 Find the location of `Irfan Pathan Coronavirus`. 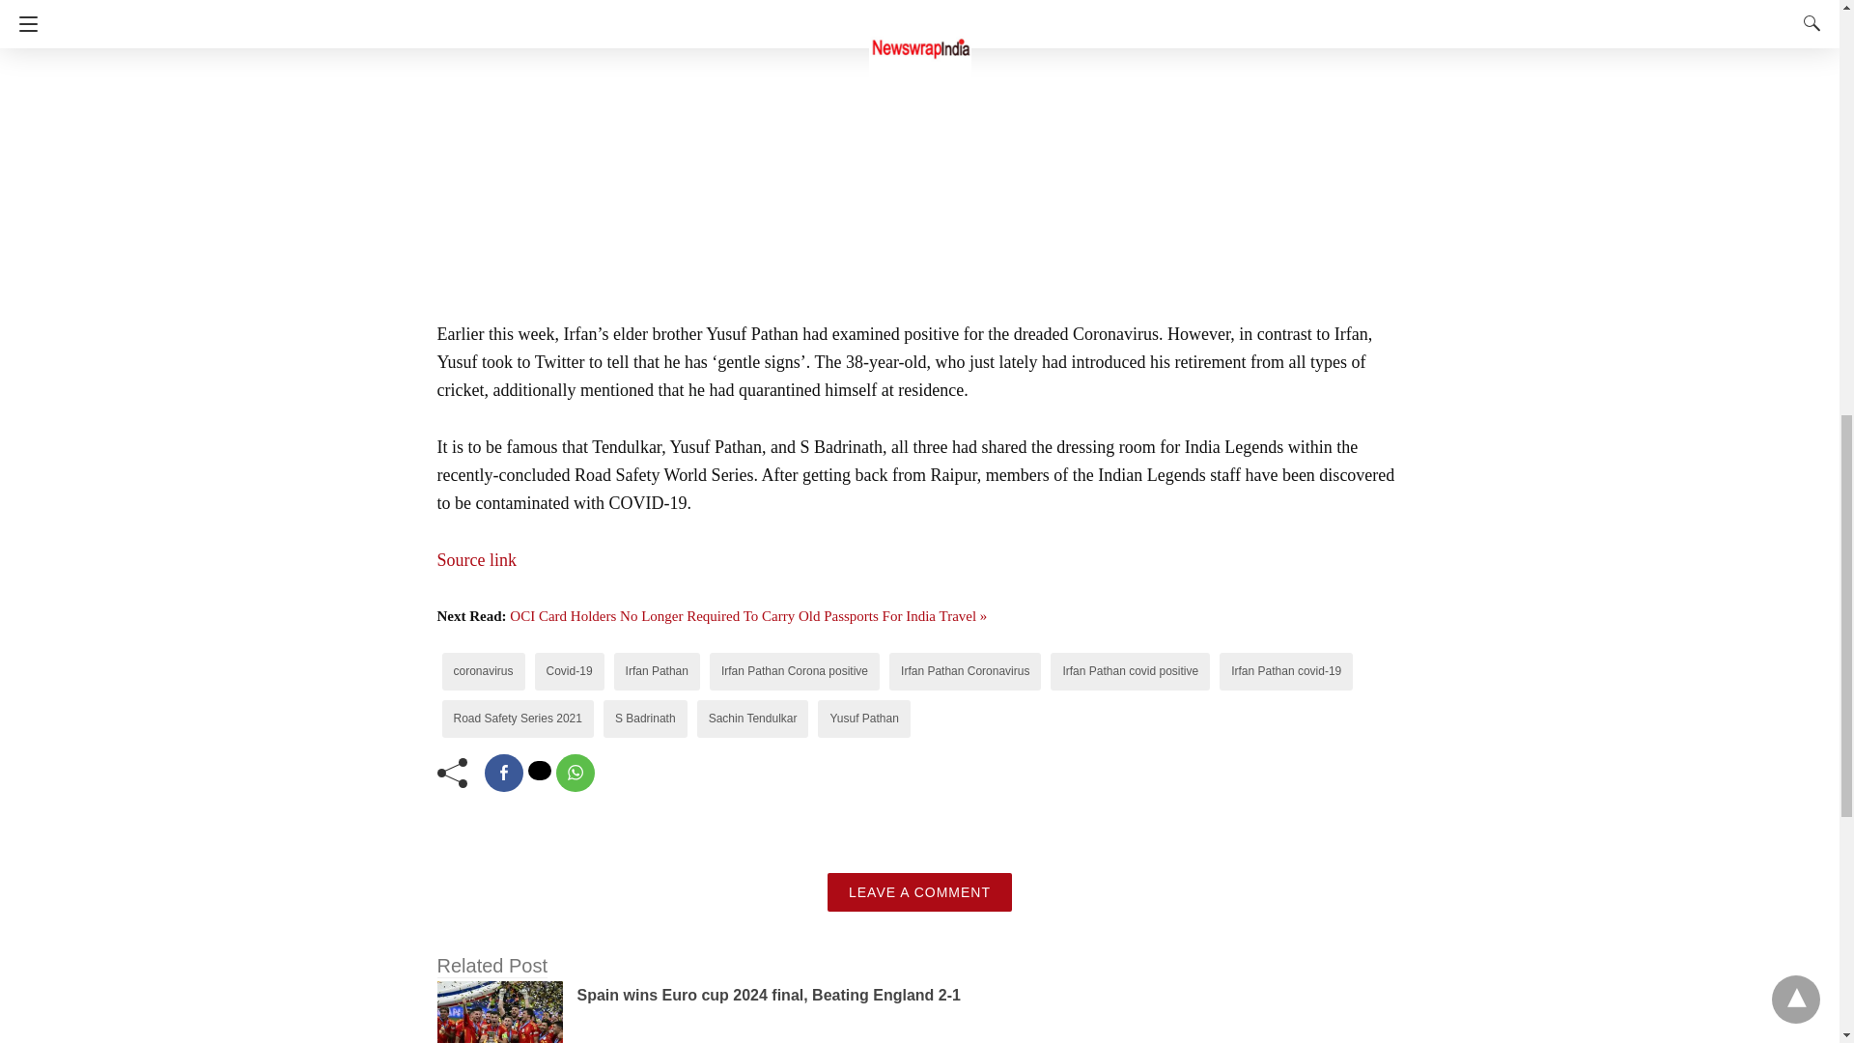

Irfan Pathan Coronavirus is located at coordinates (965, 670).